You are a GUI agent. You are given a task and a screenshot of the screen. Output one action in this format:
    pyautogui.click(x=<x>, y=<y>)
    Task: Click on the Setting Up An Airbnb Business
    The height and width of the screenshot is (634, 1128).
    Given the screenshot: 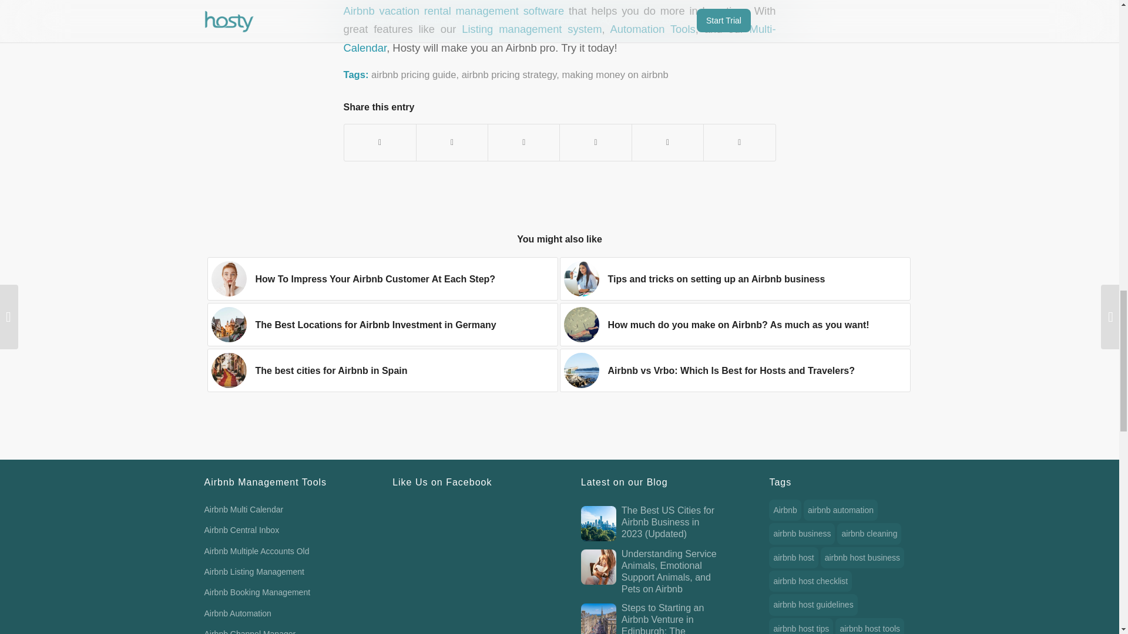 What is the action you would take?
    pyautogui.click(x=582, y=278)
    